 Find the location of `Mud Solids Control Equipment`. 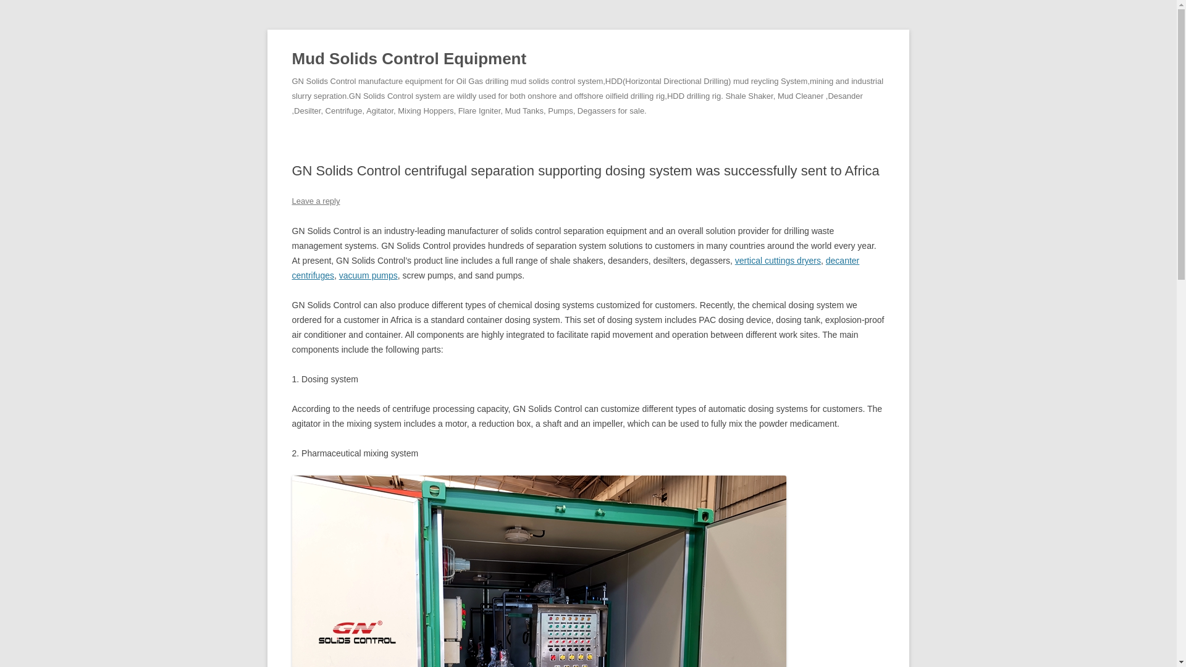

Mud Solids Control Equipment is located at coordinates (409, 59).